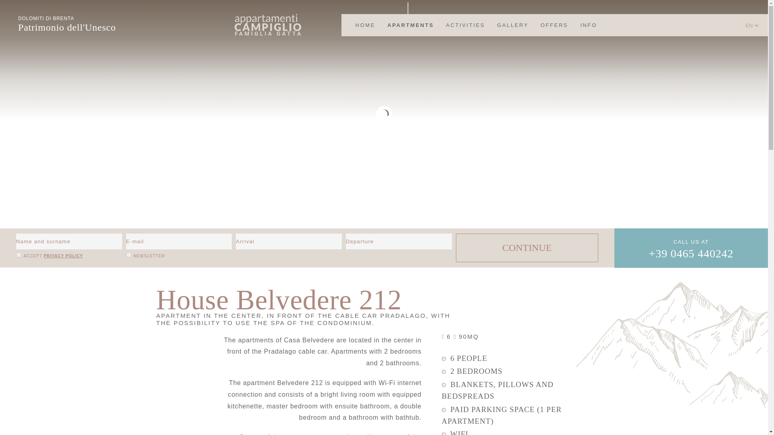 Image resolution: width=774 pixels, height=435 pixels. I want to click on ACTIVITIES, so click(465, 25).